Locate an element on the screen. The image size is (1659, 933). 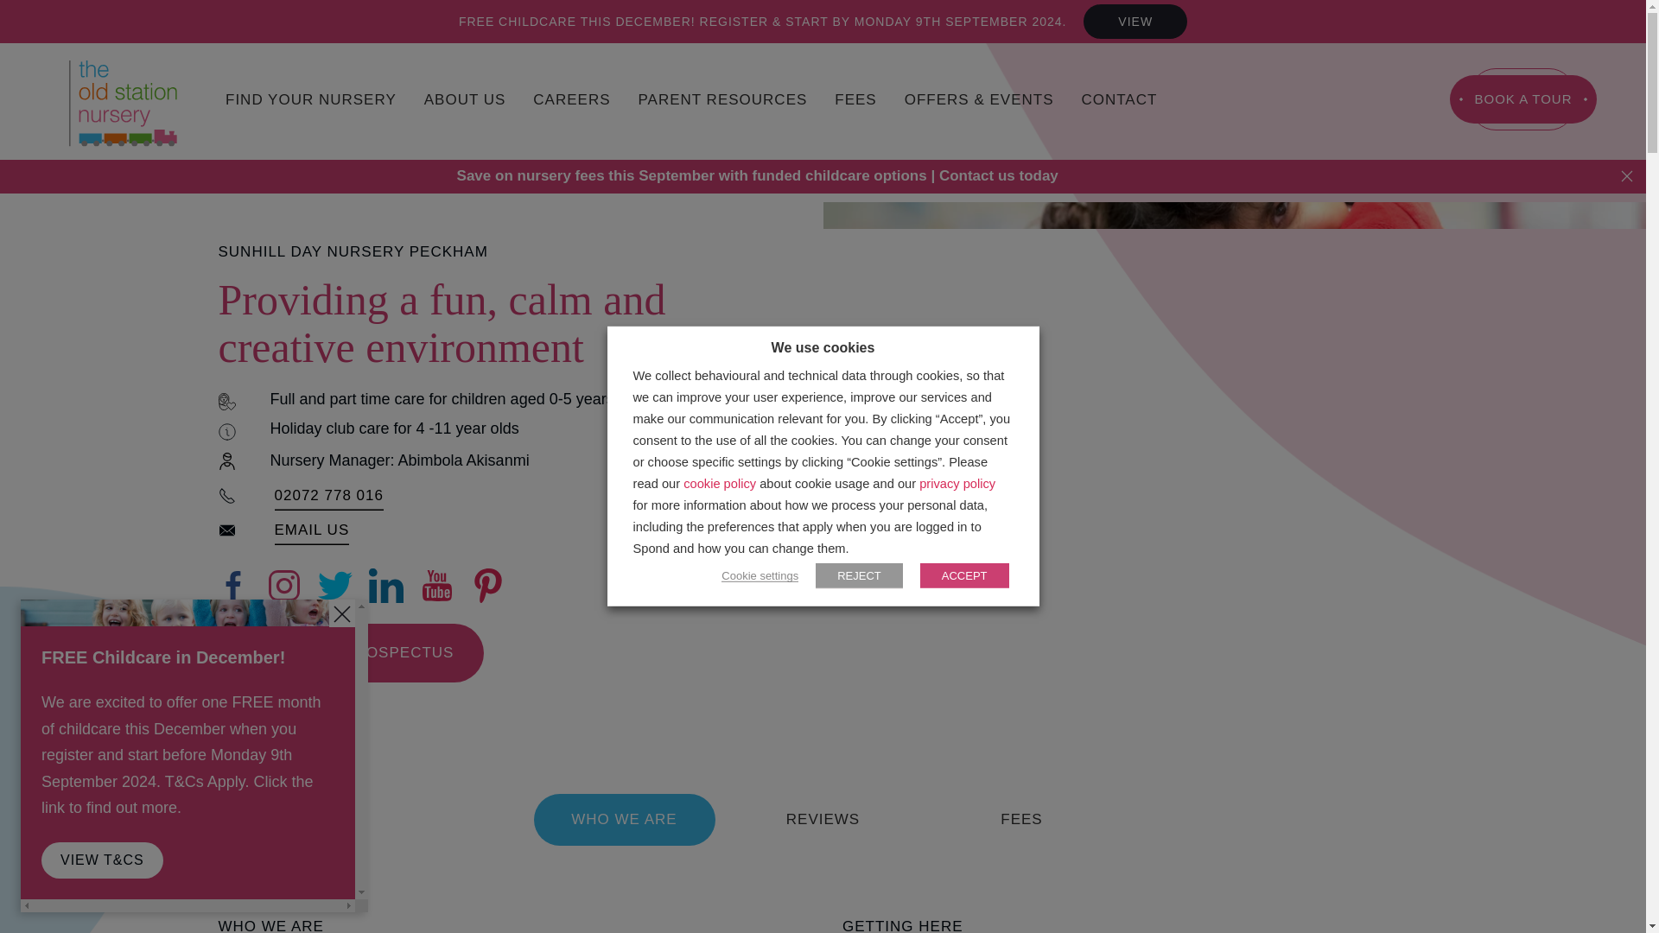
Follow us on linkedin is located at coordinates (388, 584).